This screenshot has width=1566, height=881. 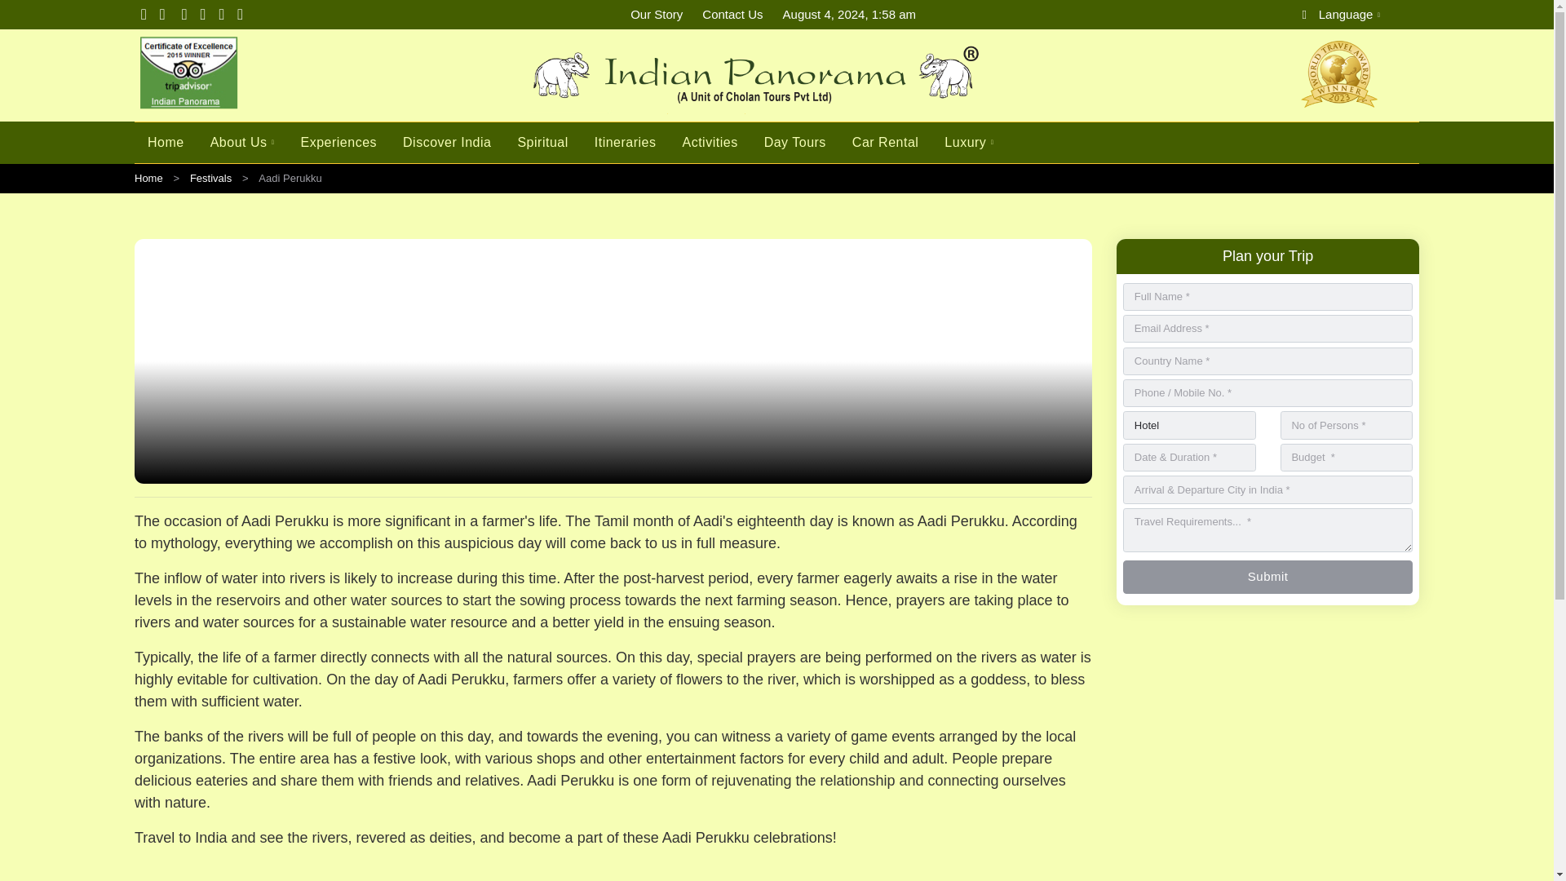 What do you see at coordinates (242, 143) in the screenshot?
I see `About Us` at bounding box center [242, 143].